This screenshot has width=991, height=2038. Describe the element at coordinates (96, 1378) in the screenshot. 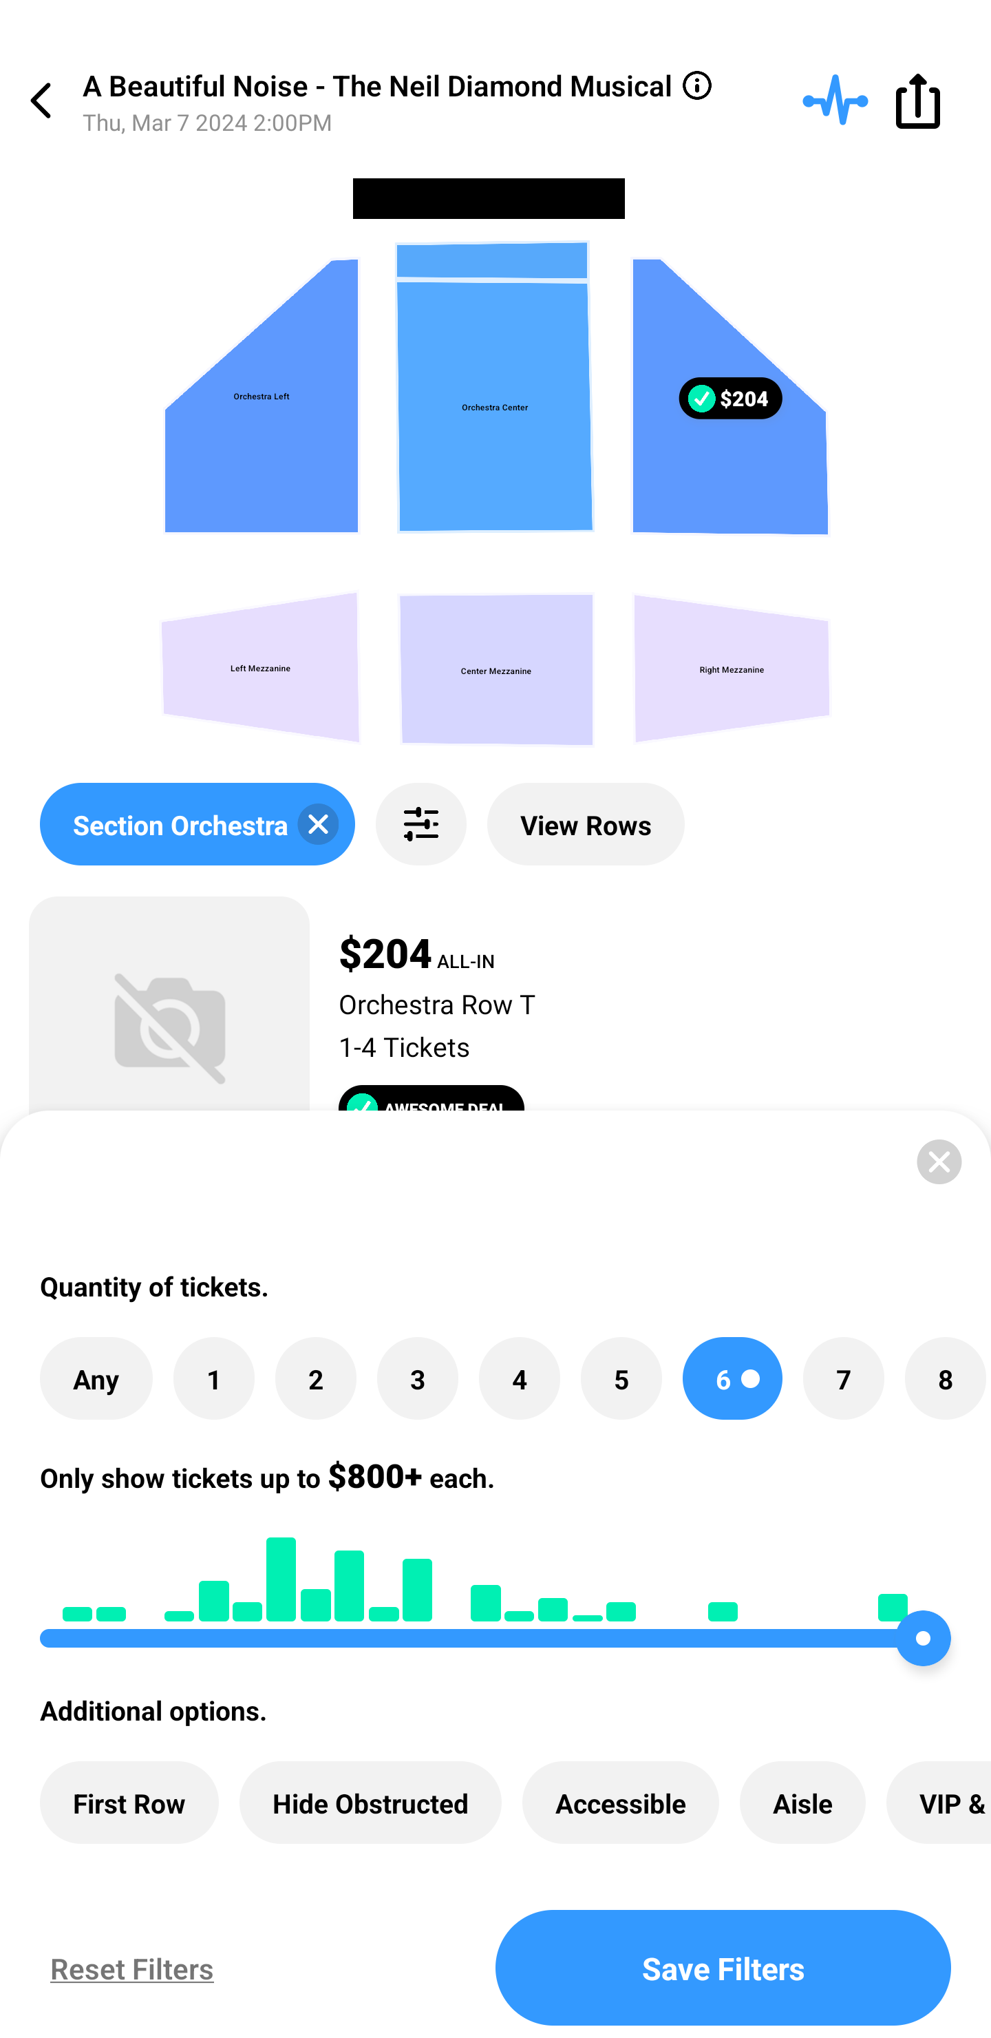

I see `Any` at that location.